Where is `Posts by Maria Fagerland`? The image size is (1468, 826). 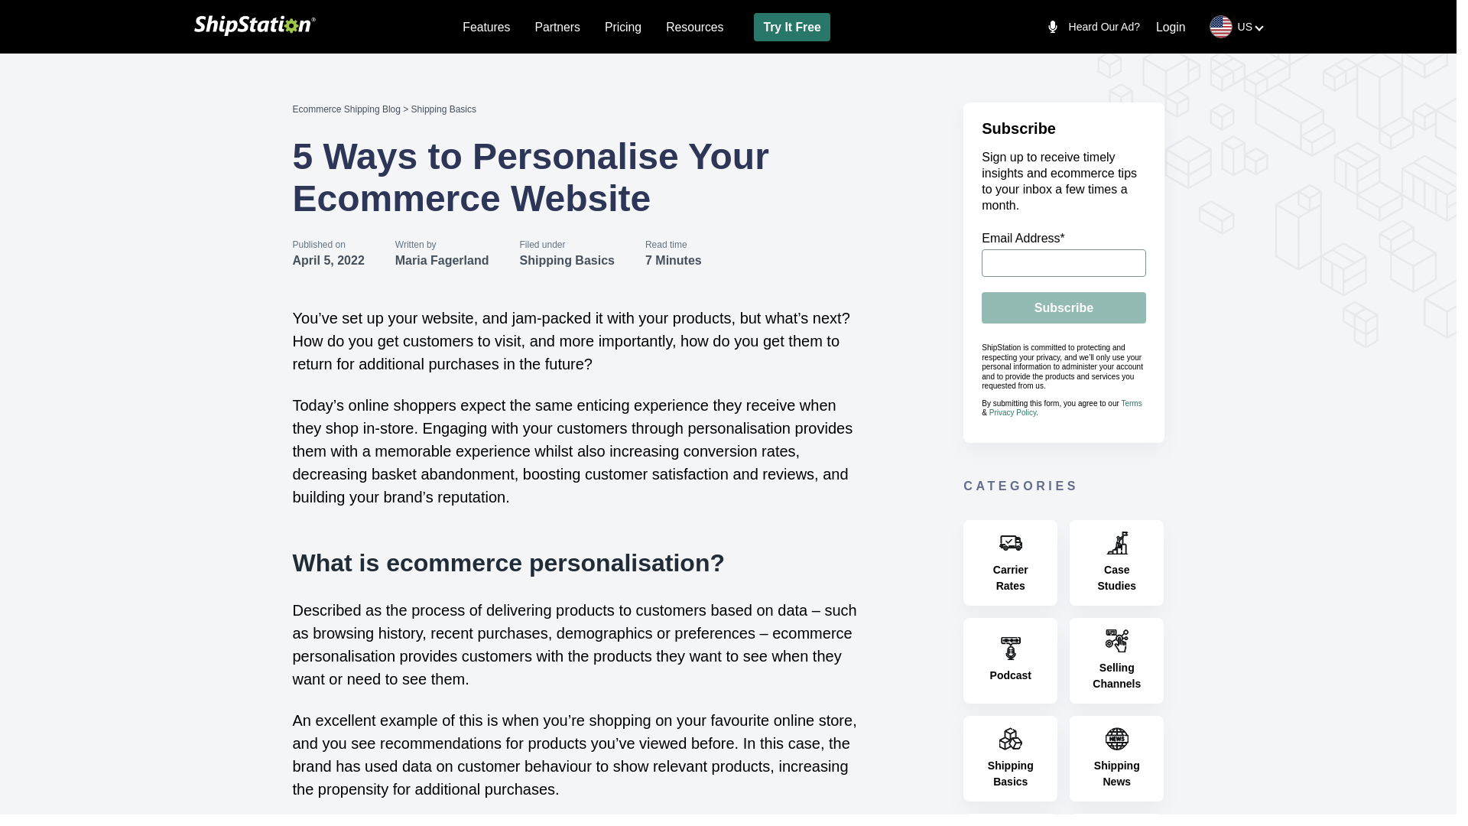
Posts by Maria Fagerland is located at coordinates (442, 260).